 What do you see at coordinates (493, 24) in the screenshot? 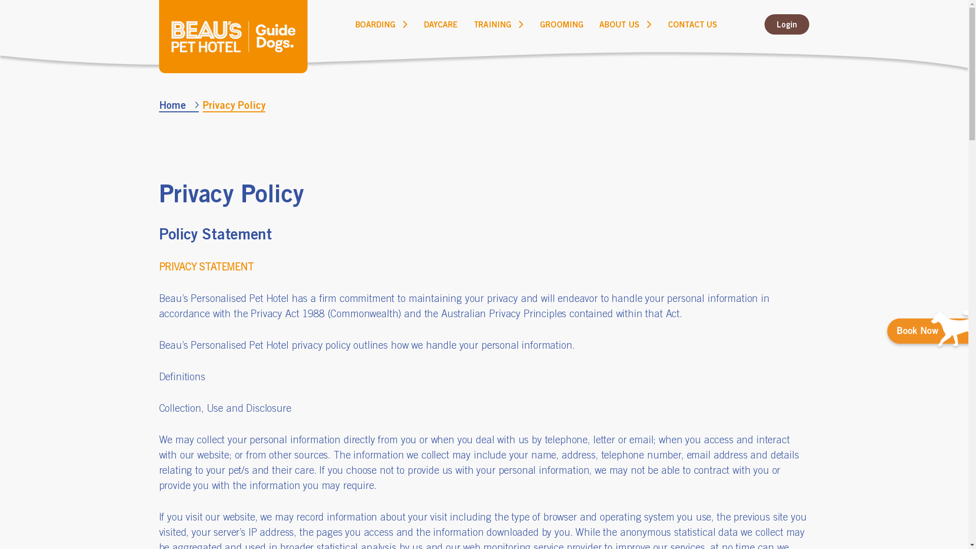
I see `TRAINING` at bounding box center [493, 24].